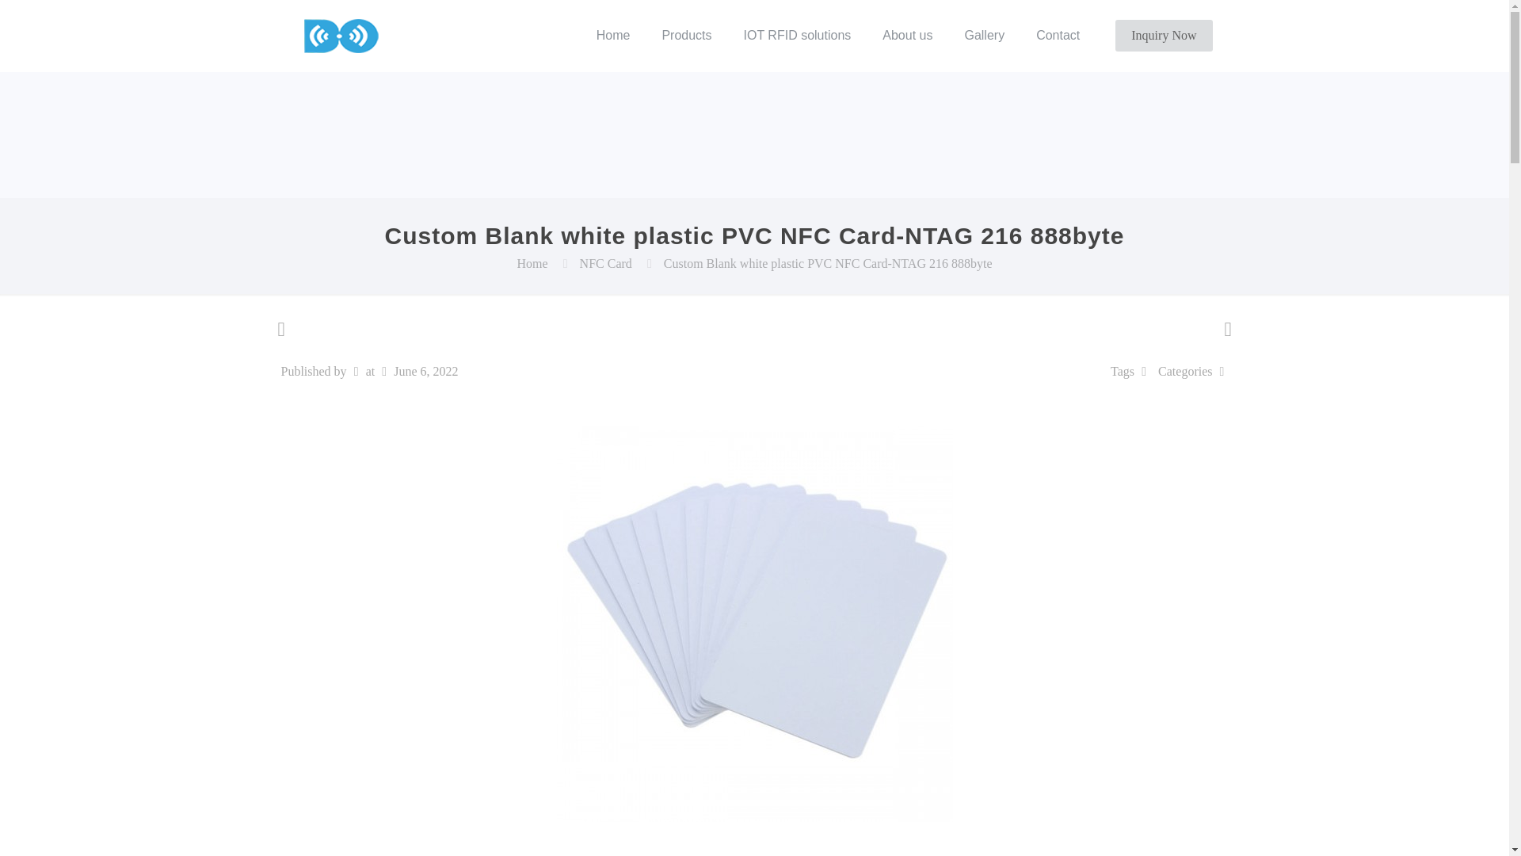  Describe the element at coordinates (532, 263) in the screenshot. I see `Home` at that location.